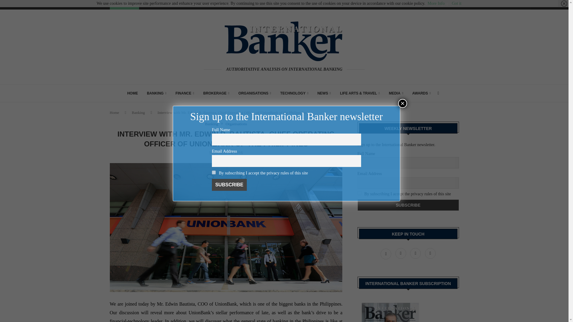 The image size is (573, 322). What do you see at coordinates (408, 205) in the screenshot?
I see `Subscribe` at bounding box center [408, 205].